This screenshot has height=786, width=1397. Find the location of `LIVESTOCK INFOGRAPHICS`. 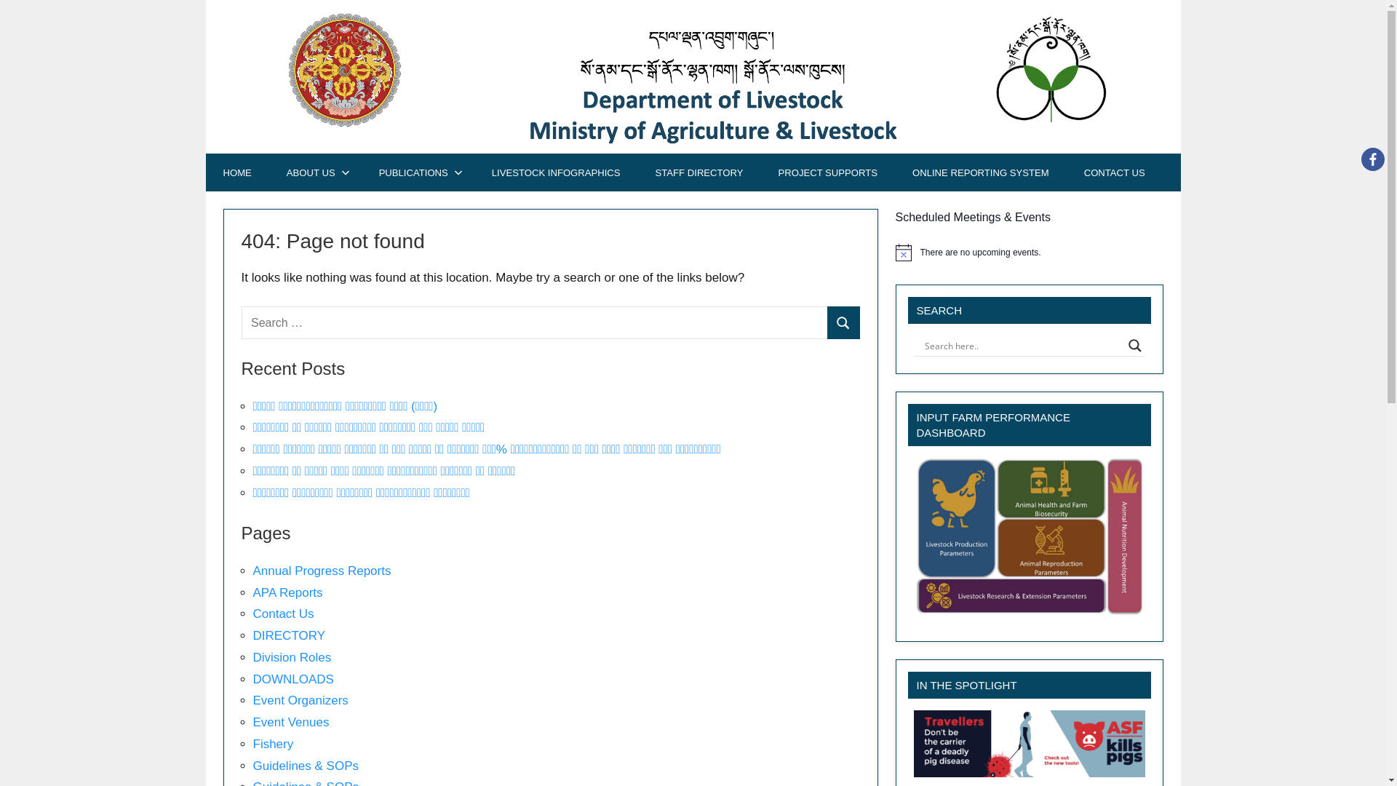

LIVESTOCK INFOGRAPHICS is located at coordinates (556, 172).